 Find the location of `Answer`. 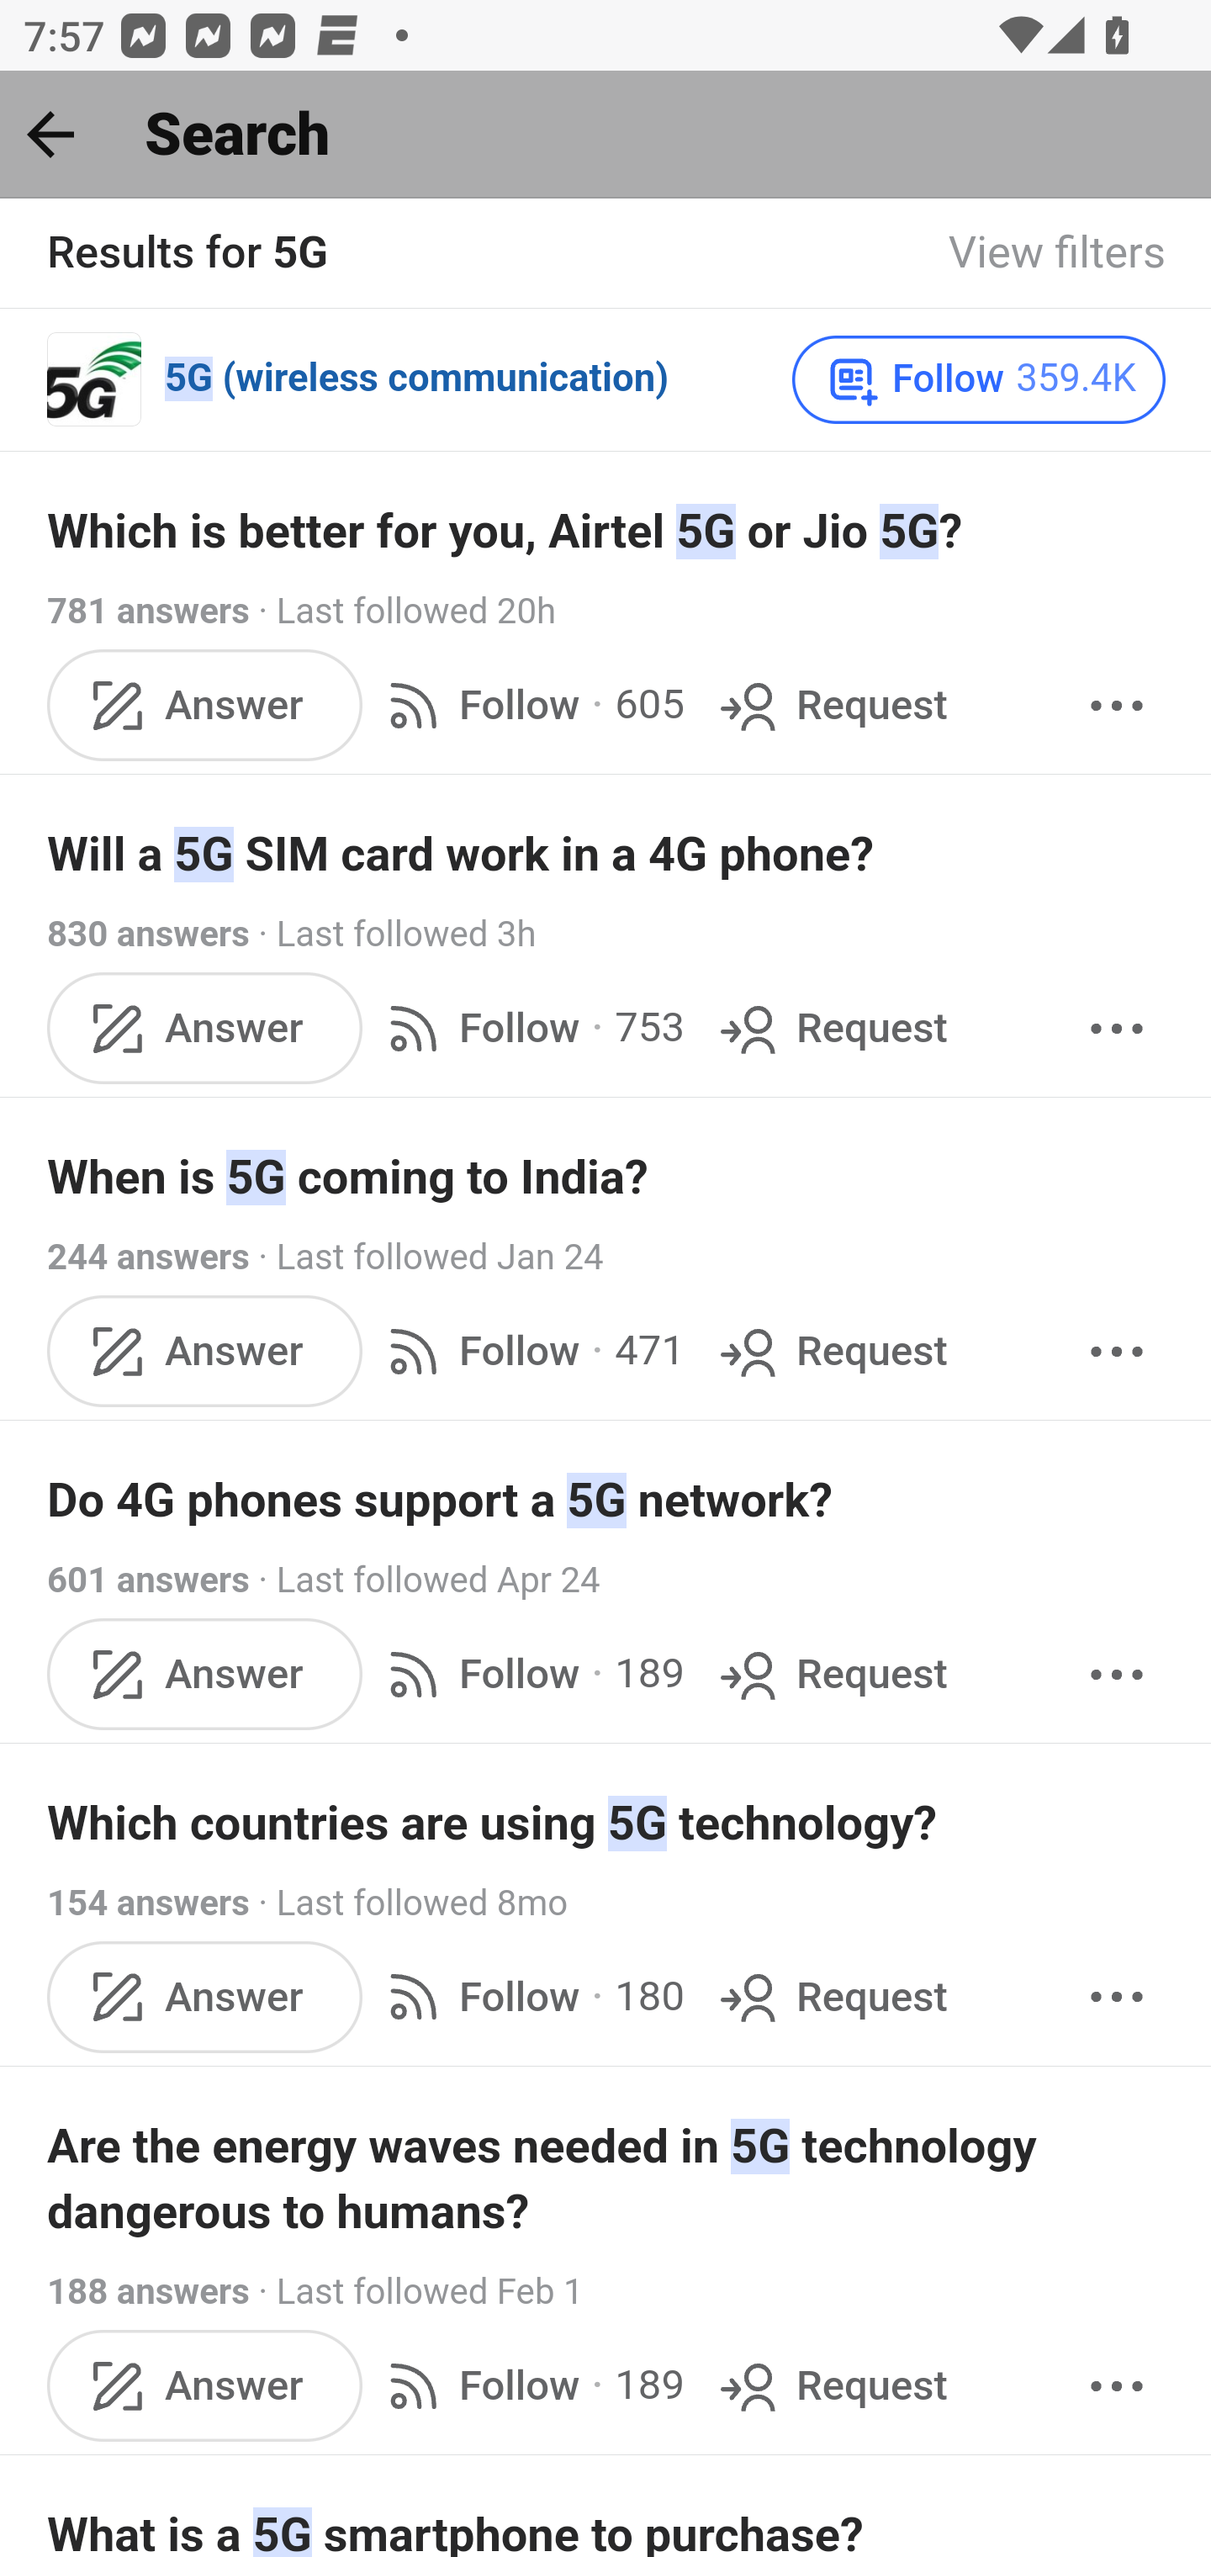

Answer is located at coordinates (205, 707).